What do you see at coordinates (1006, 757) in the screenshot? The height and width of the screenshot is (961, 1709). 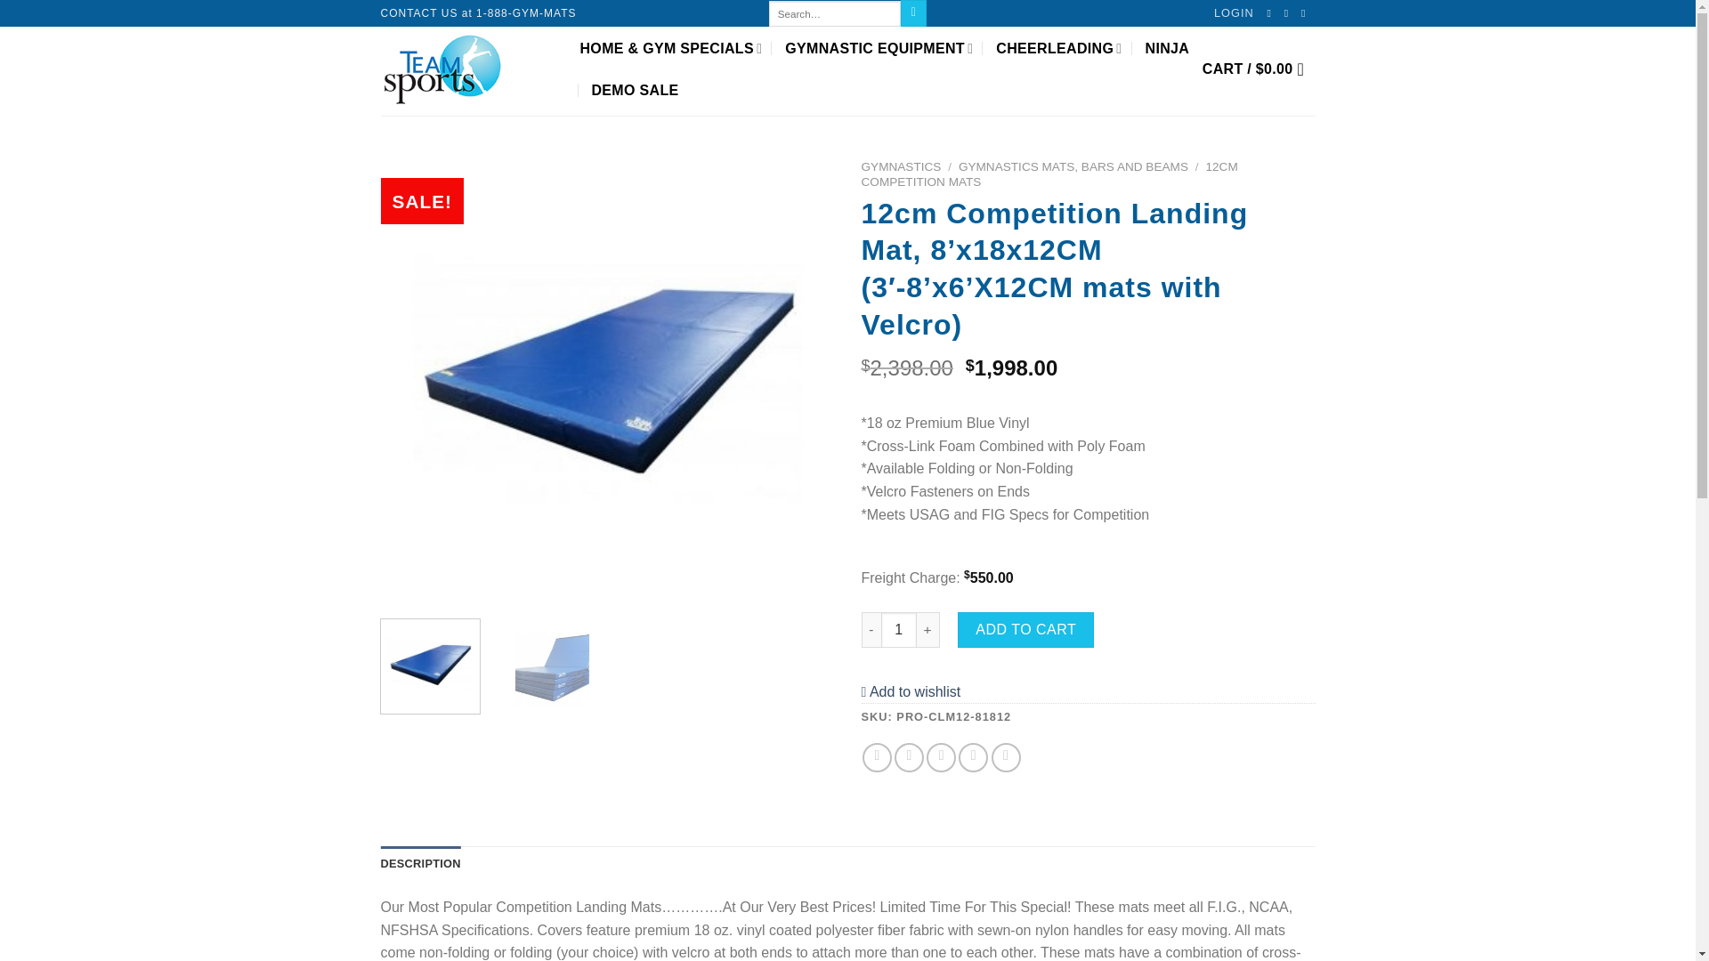 I see `Share on LinkedIn` at bounding box center [1006, 757].